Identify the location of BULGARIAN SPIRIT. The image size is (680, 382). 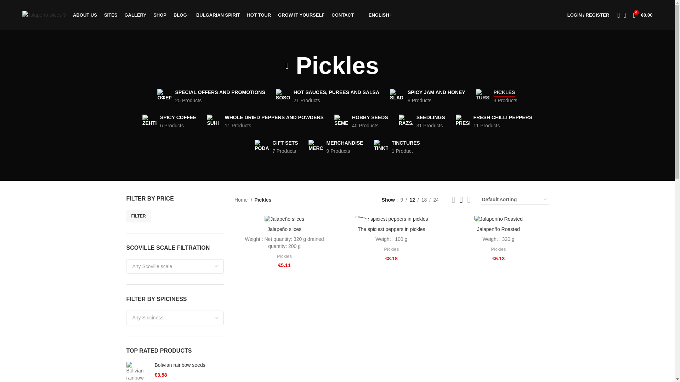
(85, 15).